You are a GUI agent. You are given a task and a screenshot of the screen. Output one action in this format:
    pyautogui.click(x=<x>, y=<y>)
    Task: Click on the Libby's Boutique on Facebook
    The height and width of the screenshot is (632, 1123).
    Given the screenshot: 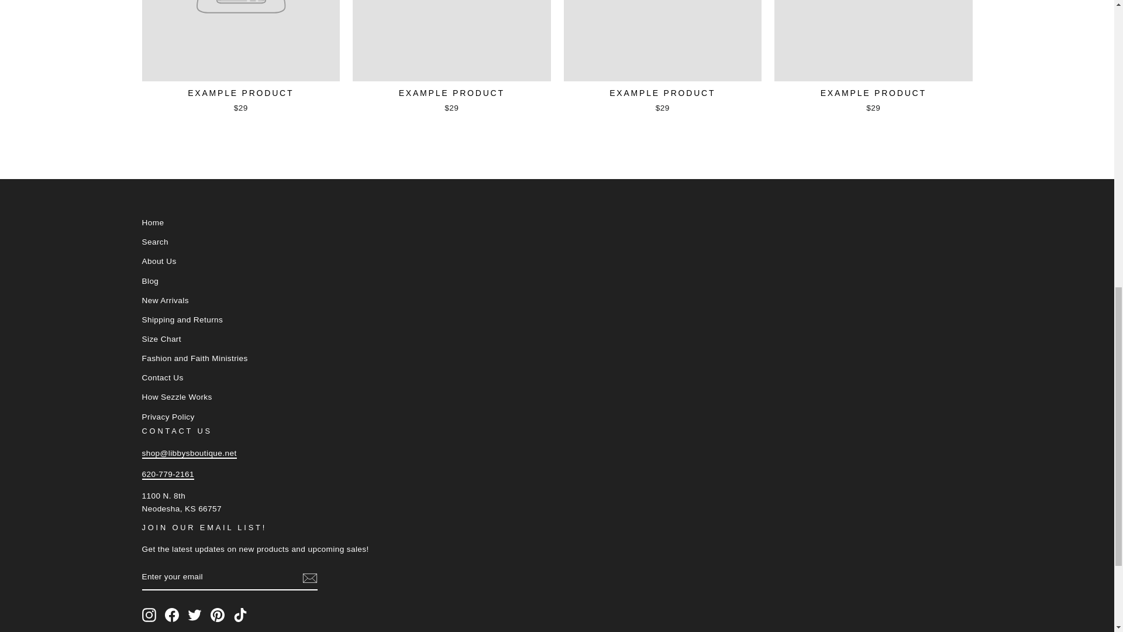 What is the action you would take?
    pyautogui.click(x=172, y=614)
    